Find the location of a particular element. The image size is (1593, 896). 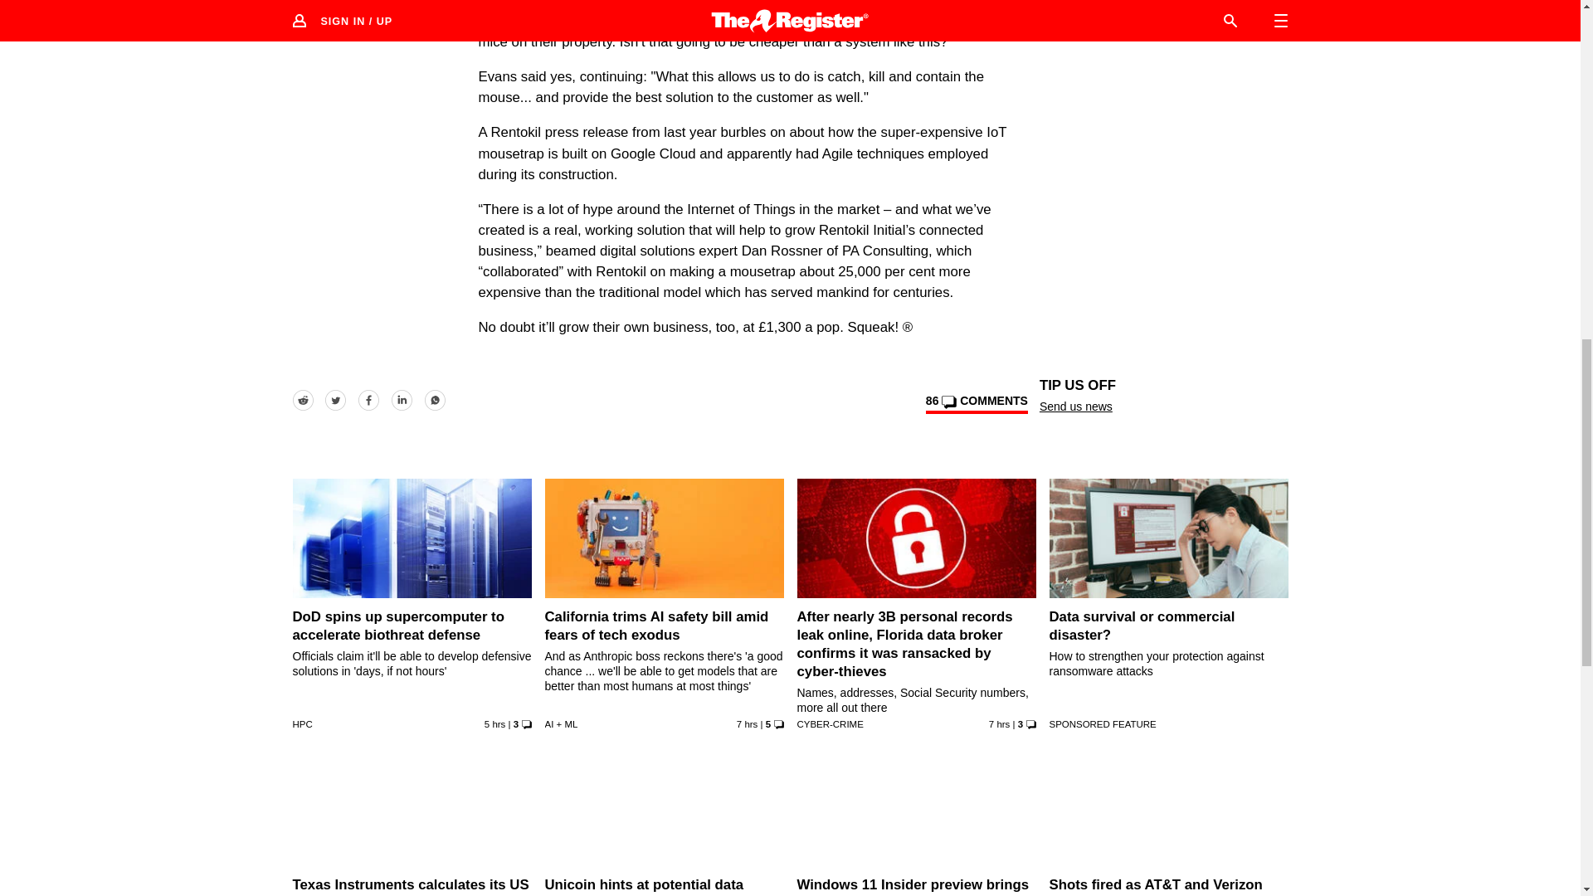

16 Aug 2024 21:19 is located at coordinates (747, 723).